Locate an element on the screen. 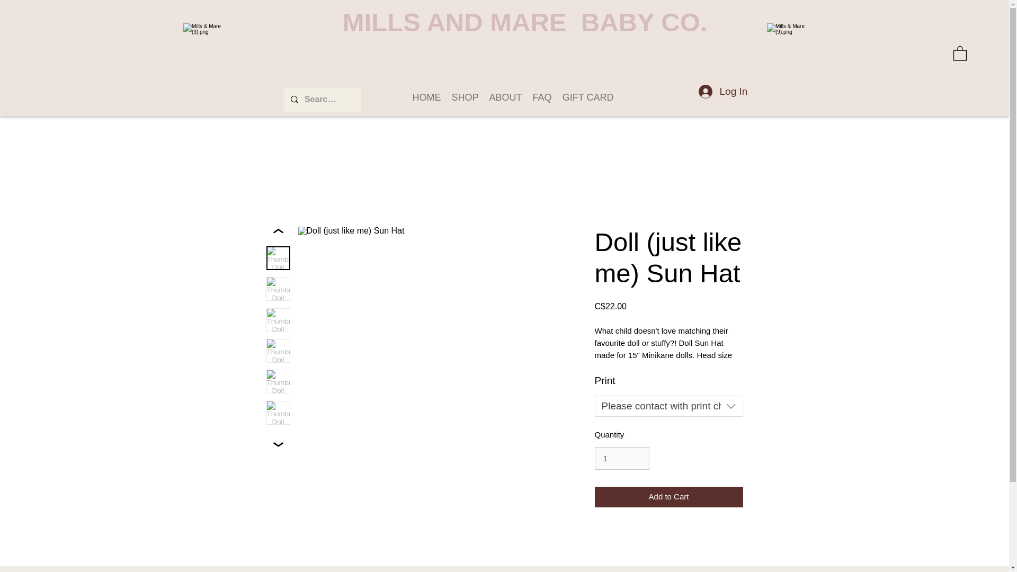 The width and height of the screenshot is (1017, 572). HOME is located at coordinates (426, 97).